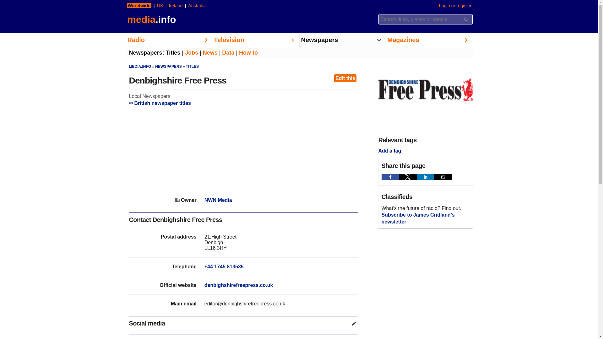 The height and width of the screenshot is (339, 603). What do you see at coordinates (160, 5) in the screenshot?
I see `UK` at bounding box center [160, 5].